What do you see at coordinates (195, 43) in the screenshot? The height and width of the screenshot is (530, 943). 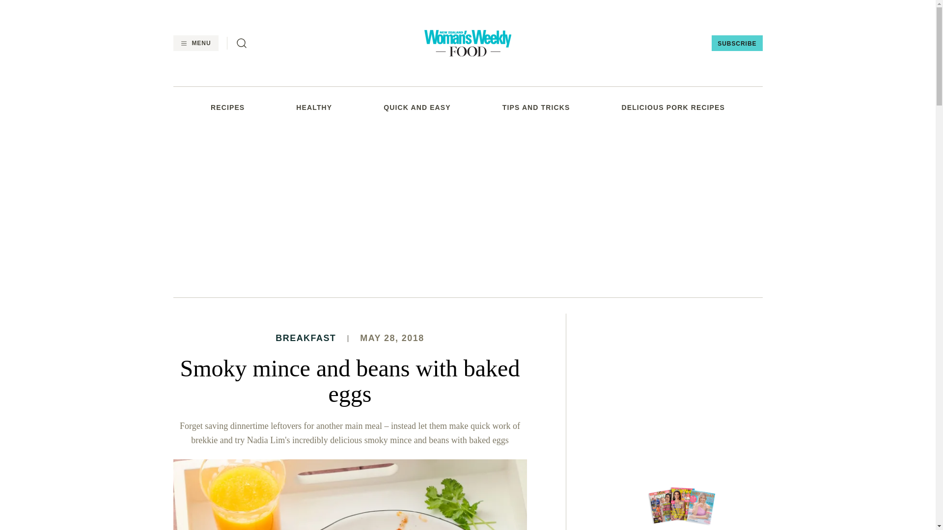 I see `MENU` at bounding box center [195, 43].